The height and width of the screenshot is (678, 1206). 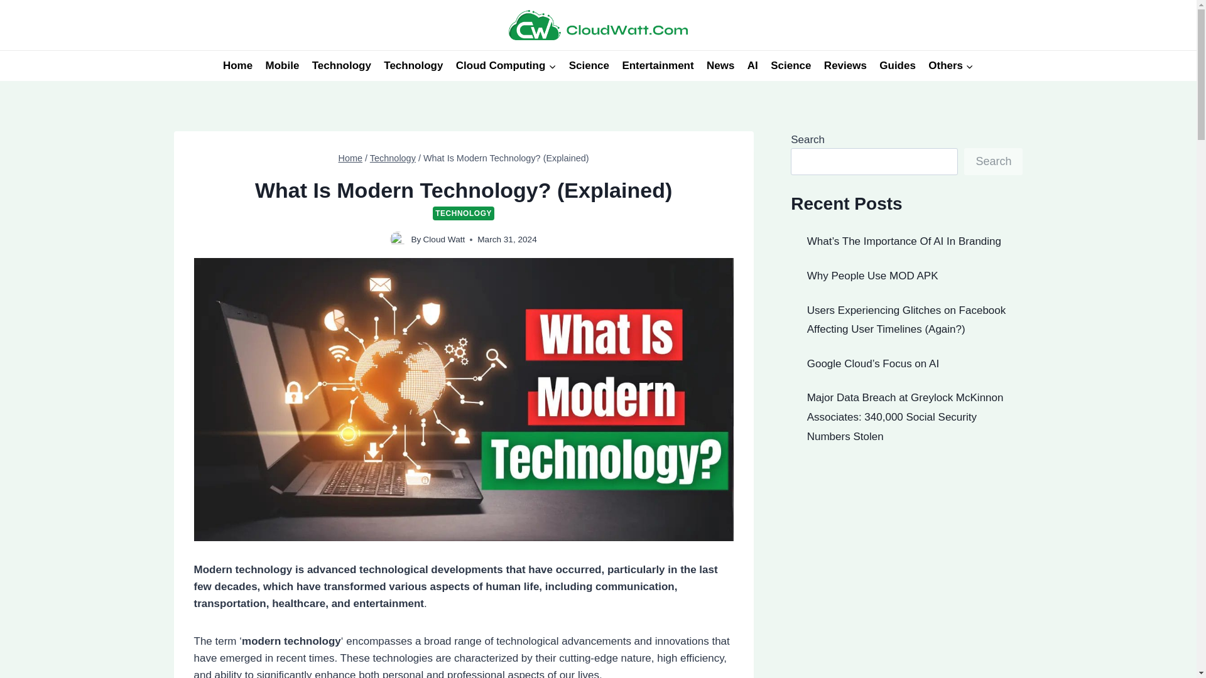 I want to click on Cloud Watt, so click(x=444, y=239).